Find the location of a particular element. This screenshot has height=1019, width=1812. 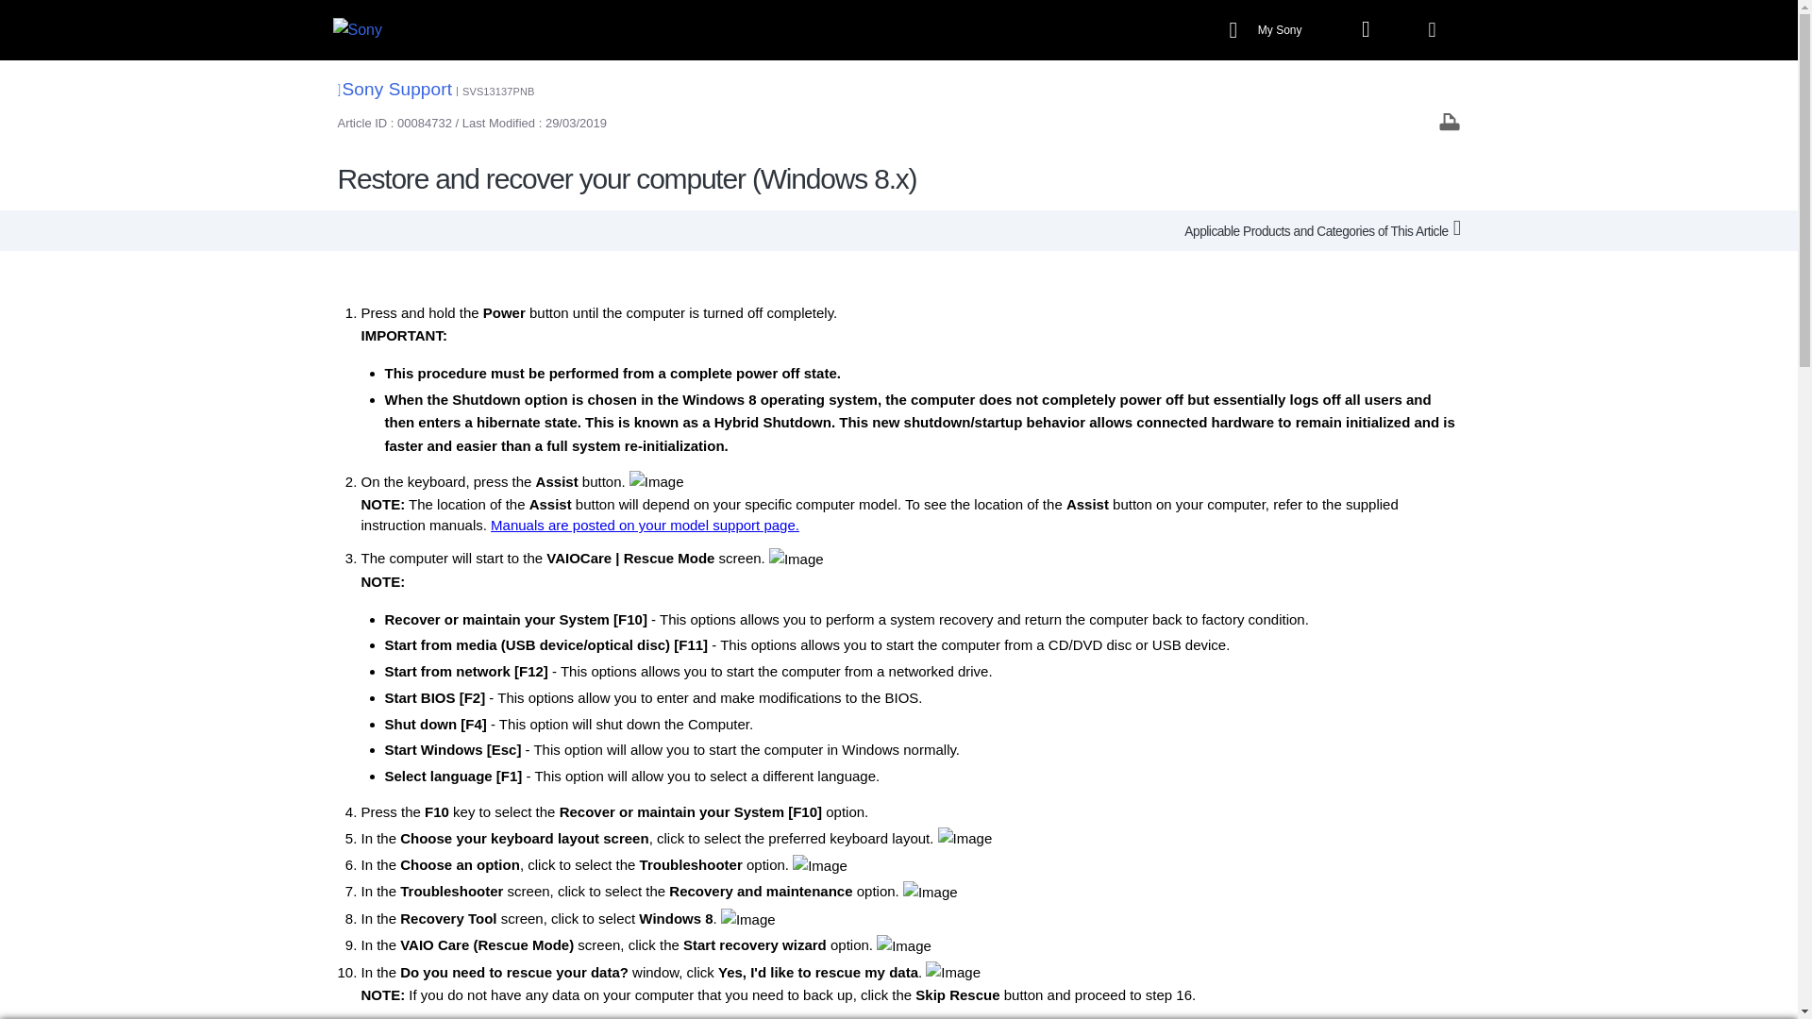

Print is located at coordinates (1450, 121).